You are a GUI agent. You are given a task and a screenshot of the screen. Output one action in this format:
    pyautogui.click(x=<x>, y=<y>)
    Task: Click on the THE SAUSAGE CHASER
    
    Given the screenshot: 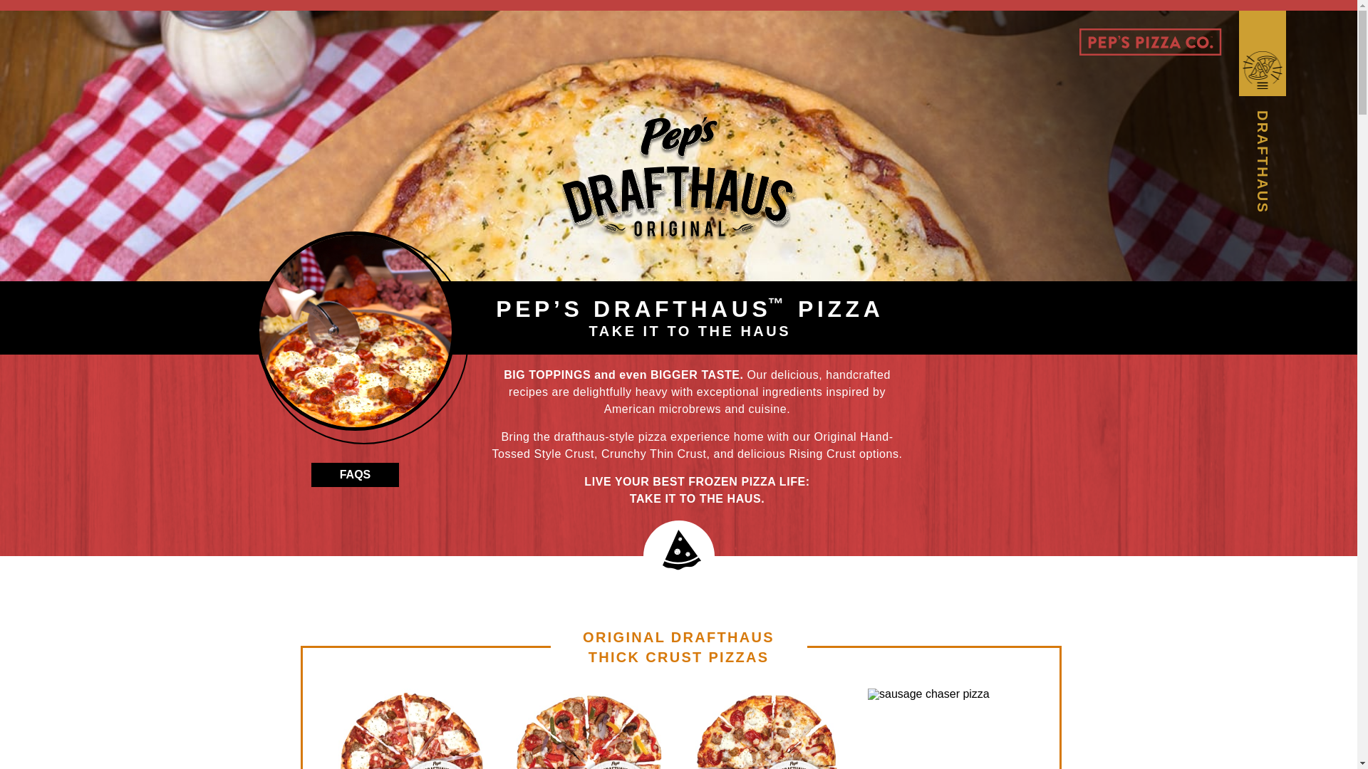 What is the action you would take?
    pyautogui.click(x=946, y=728)
    